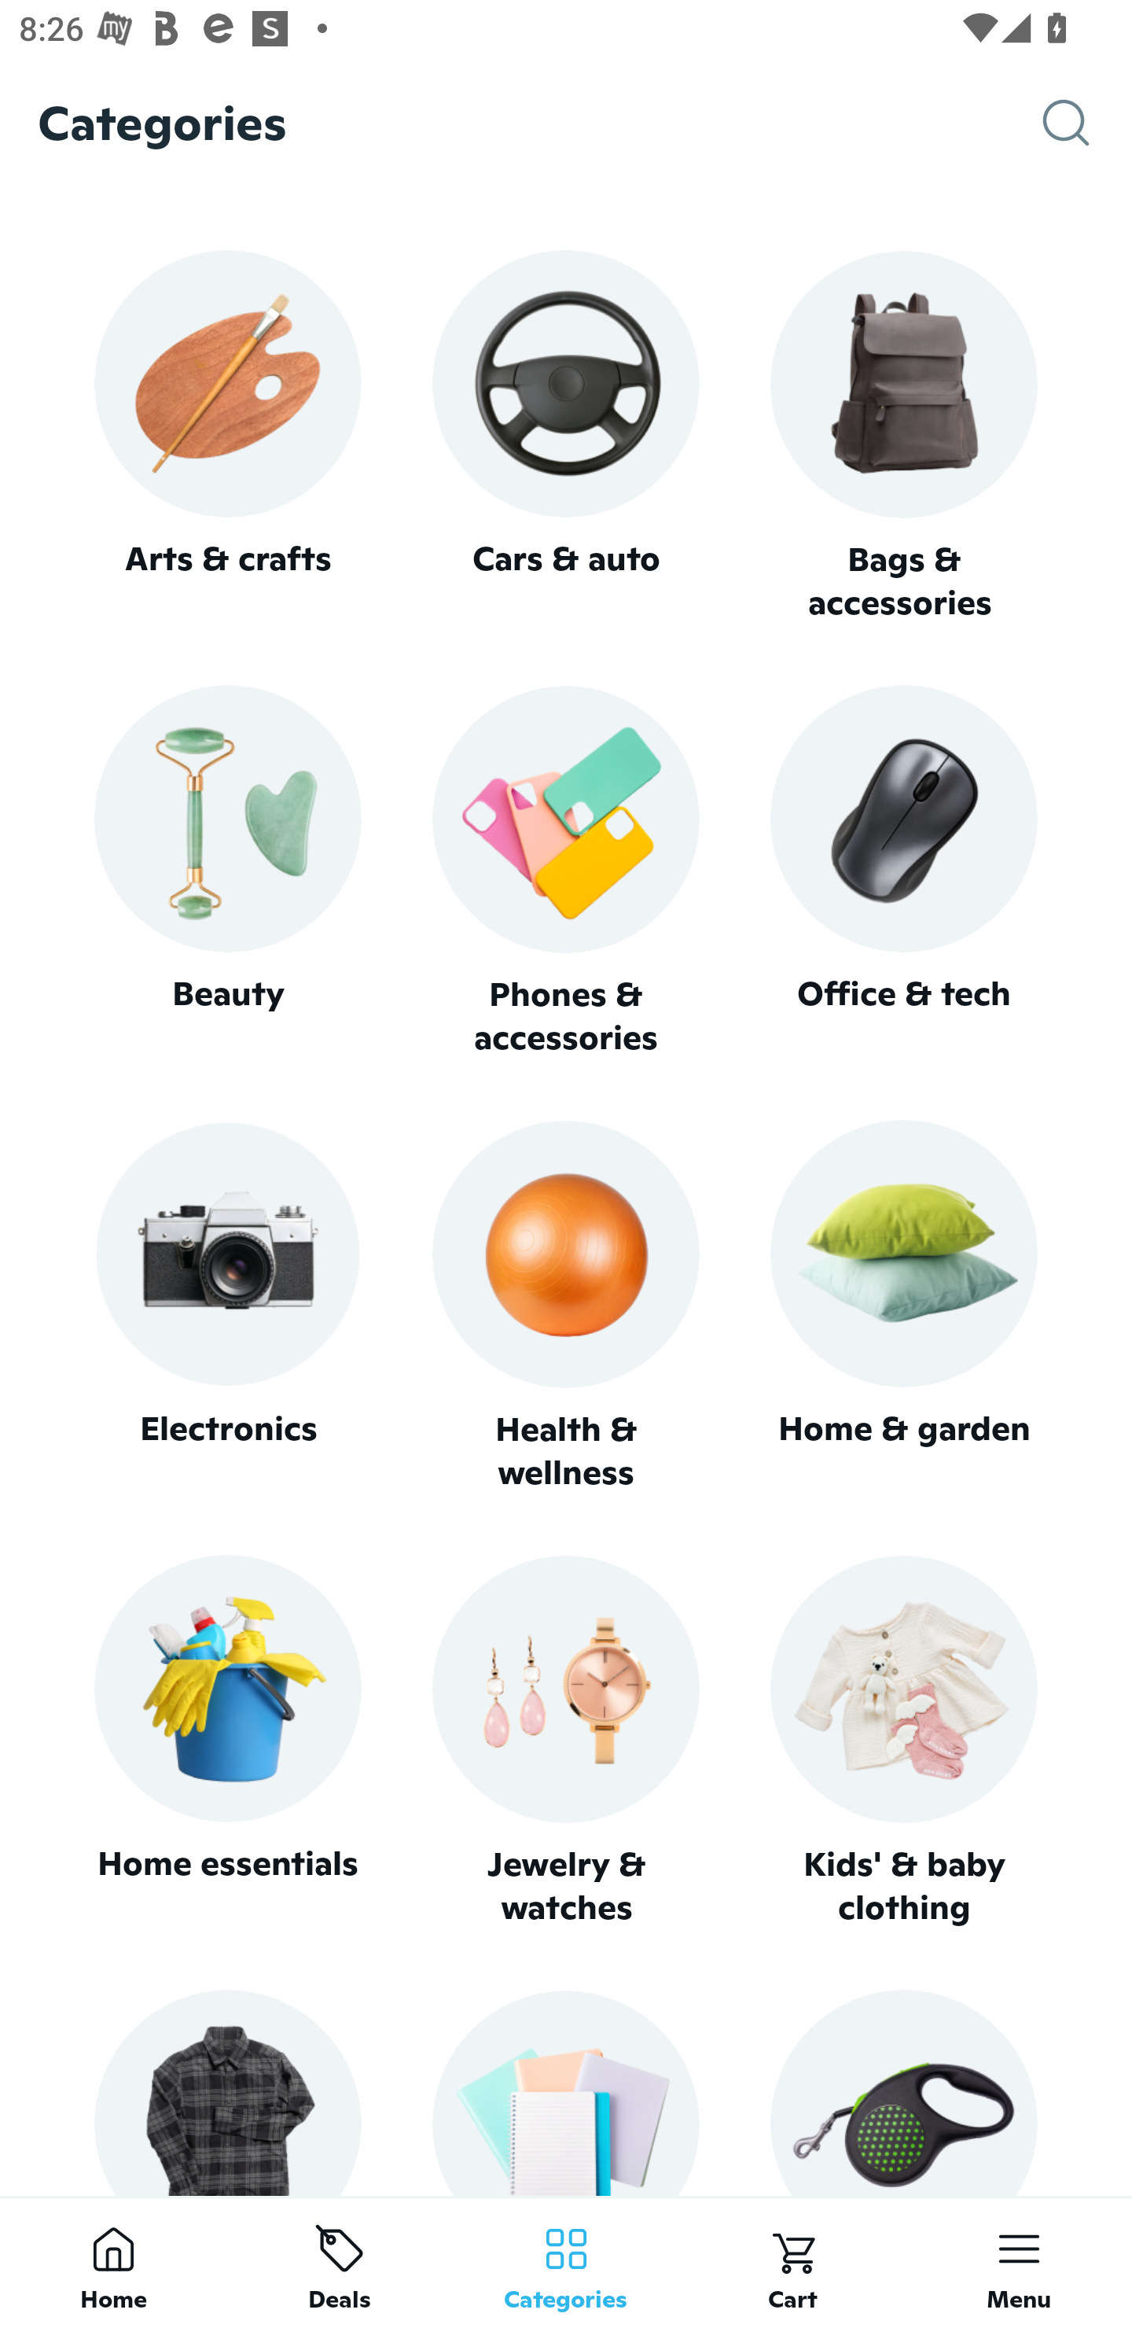 This screenshot has height=2328, width=1132. I want to click on Jewelry & watches, so click(566, 1741).